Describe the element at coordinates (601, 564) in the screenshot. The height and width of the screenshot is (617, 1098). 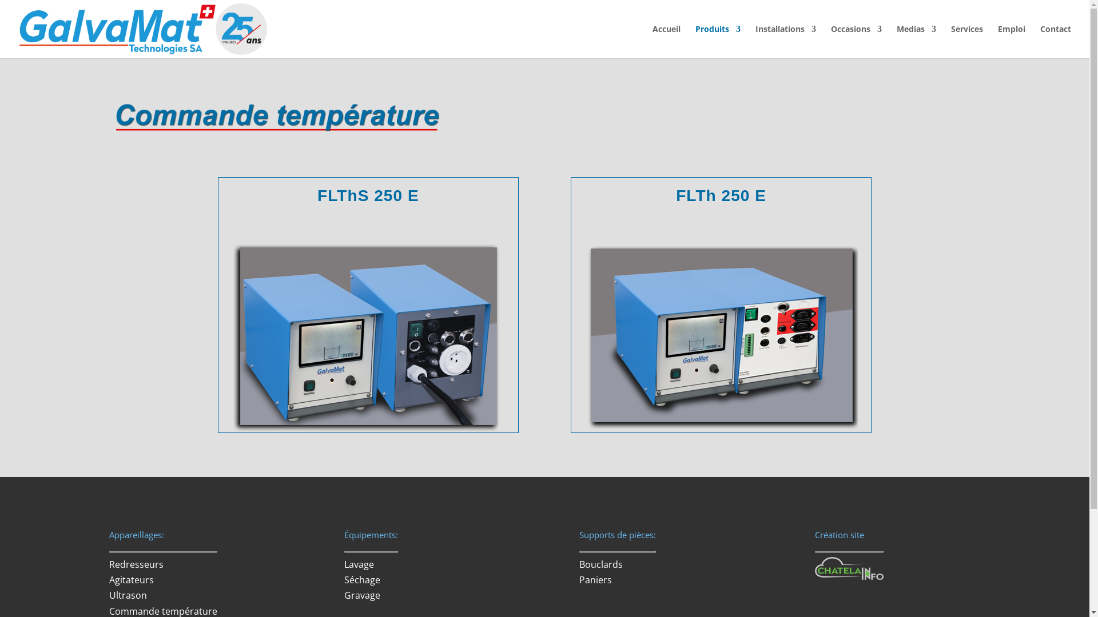
I see `Bouclards` at that location.